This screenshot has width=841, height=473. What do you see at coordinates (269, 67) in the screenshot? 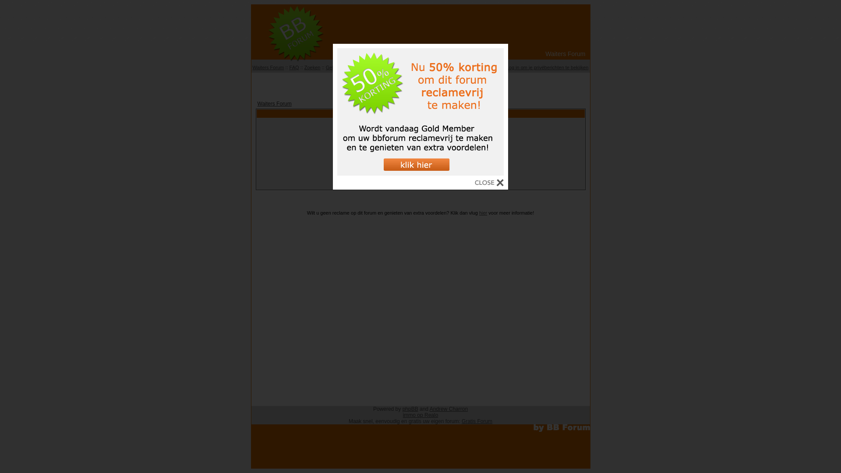
I see `Waiters Forum` at bounding box center [269, 67].